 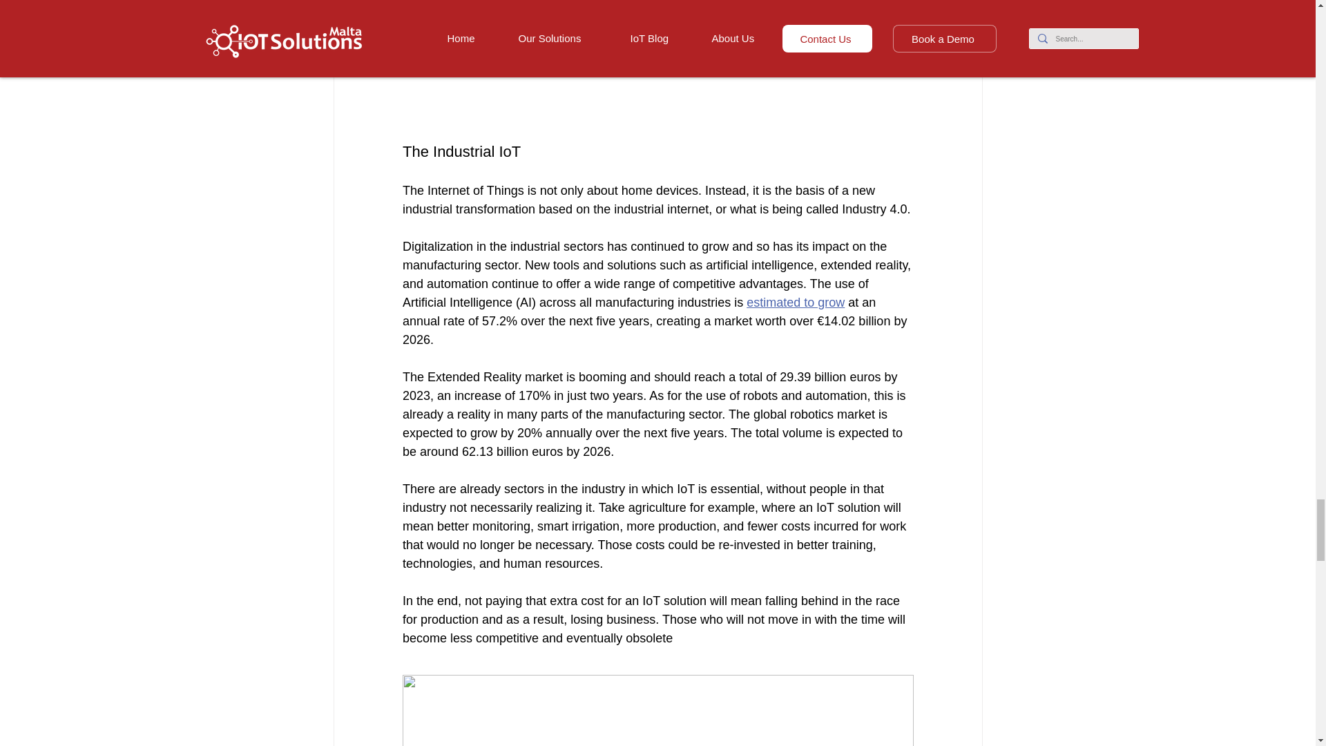 I want to click on estimated to grow, so click(x=796, y=303).